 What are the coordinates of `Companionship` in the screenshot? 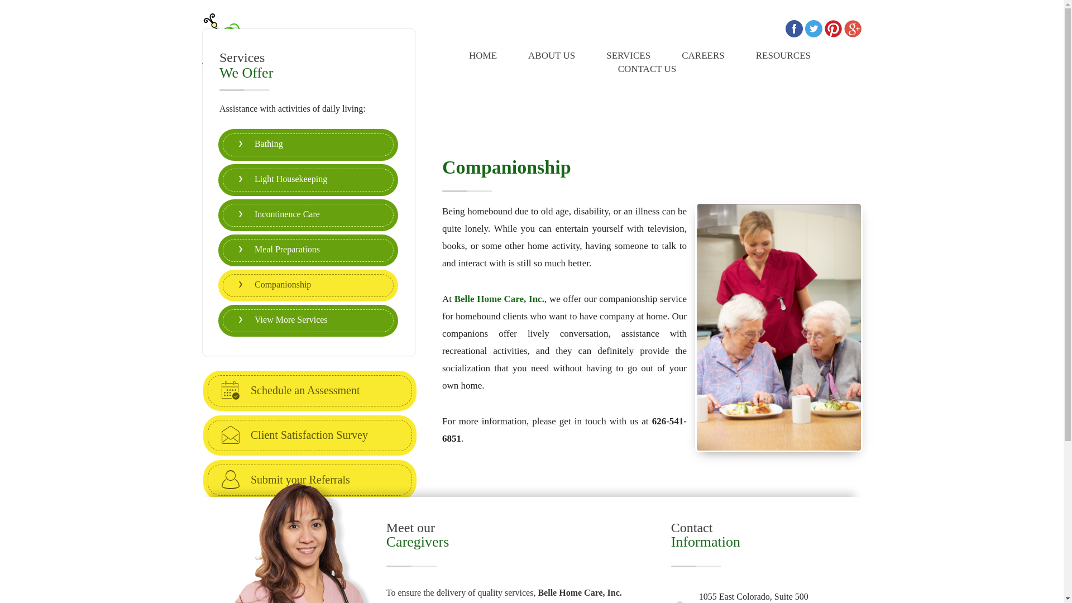 It's located at (308, 286).